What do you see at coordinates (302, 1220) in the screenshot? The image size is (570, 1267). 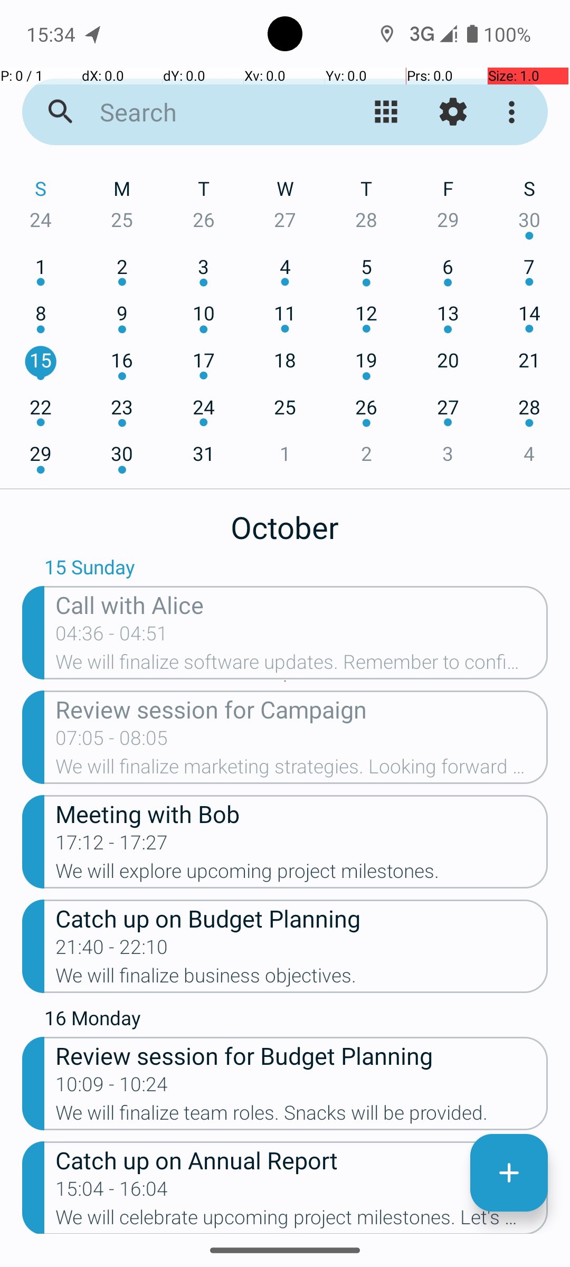 I see `We will celebrate upcoming project milestones. Let's be punctual.` at bounding box center [302, 1220].